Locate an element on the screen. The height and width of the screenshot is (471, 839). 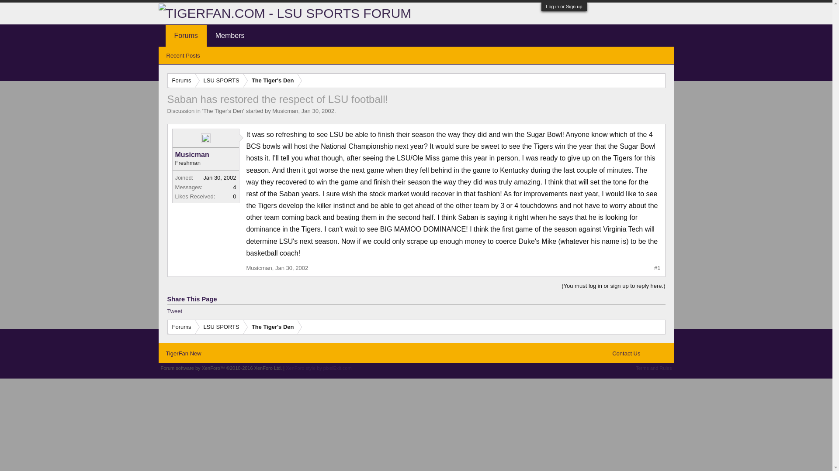
Jan 30, 2002 is located at coordinates (317, 111).